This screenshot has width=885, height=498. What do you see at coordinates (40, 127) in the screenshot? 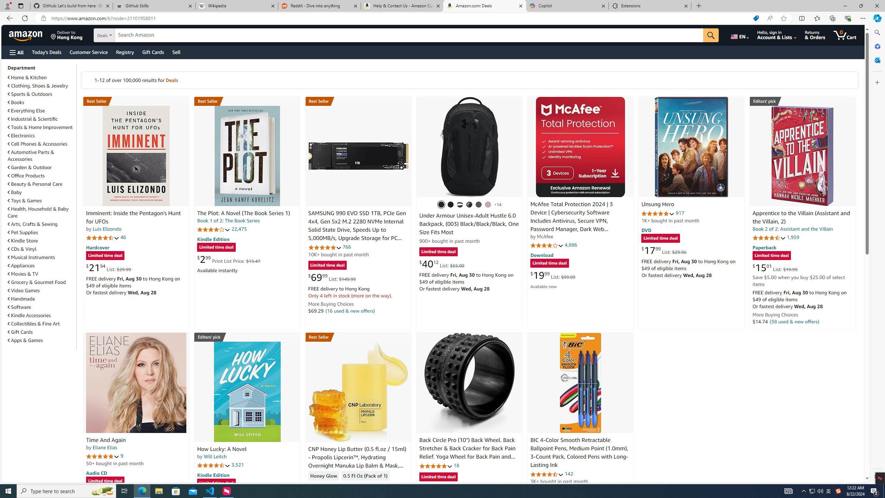
I see `Tools & Home Improvement` at bounding box center [40, 127].